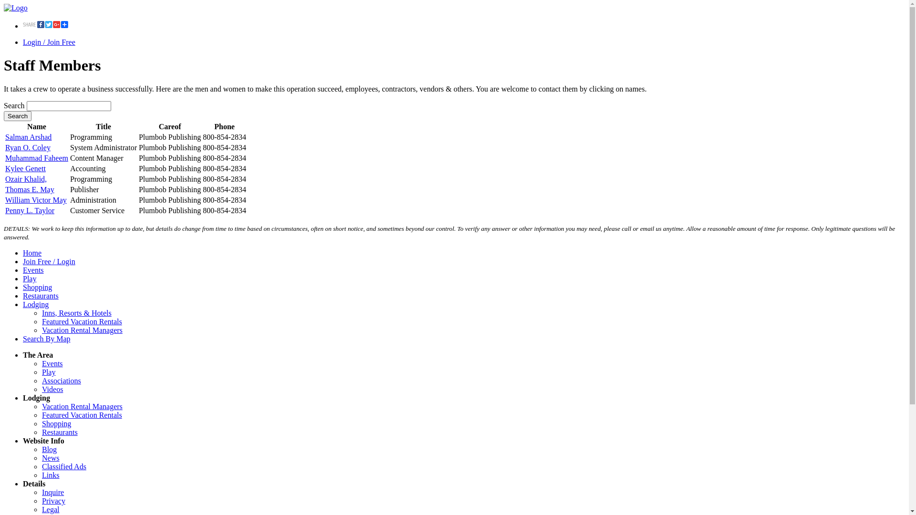 Image resolution: width=916 pixels, height=515 pixels. What do you see at coordinates (53, 501) in the screenshot?
I see `Privacy` at bounding box center [53, 501].